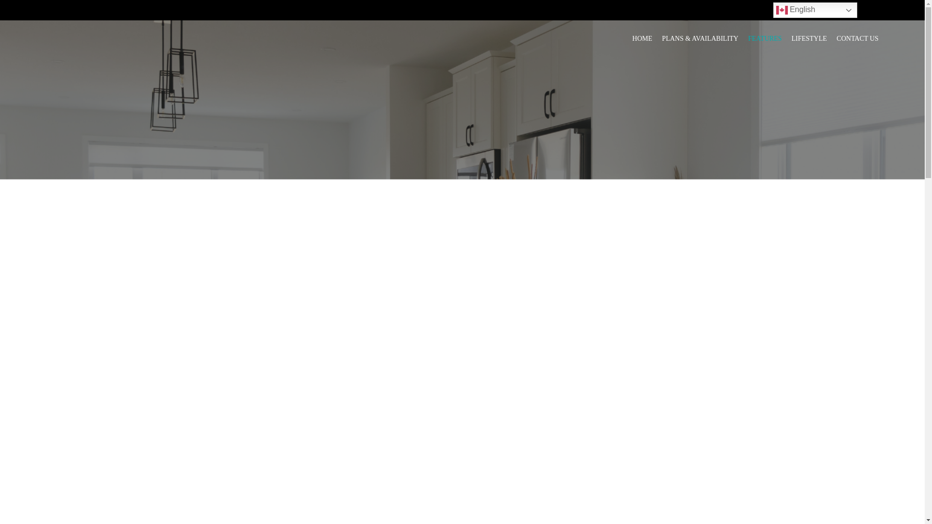 The image size is (932, 524). Describe the element at coordinates (765, 39) in the screenshot. I see `FEATURES` at that location.